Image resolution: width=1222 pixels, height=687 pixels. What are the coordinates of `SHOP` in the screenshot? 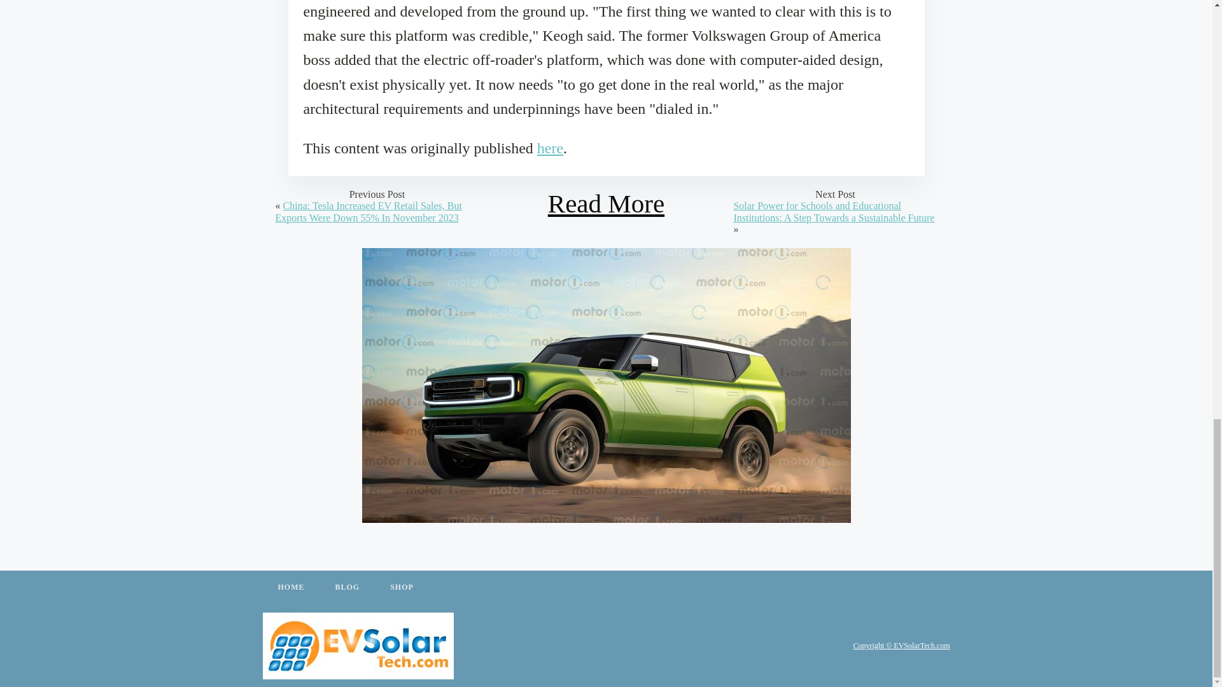 It's located at (402, 588).